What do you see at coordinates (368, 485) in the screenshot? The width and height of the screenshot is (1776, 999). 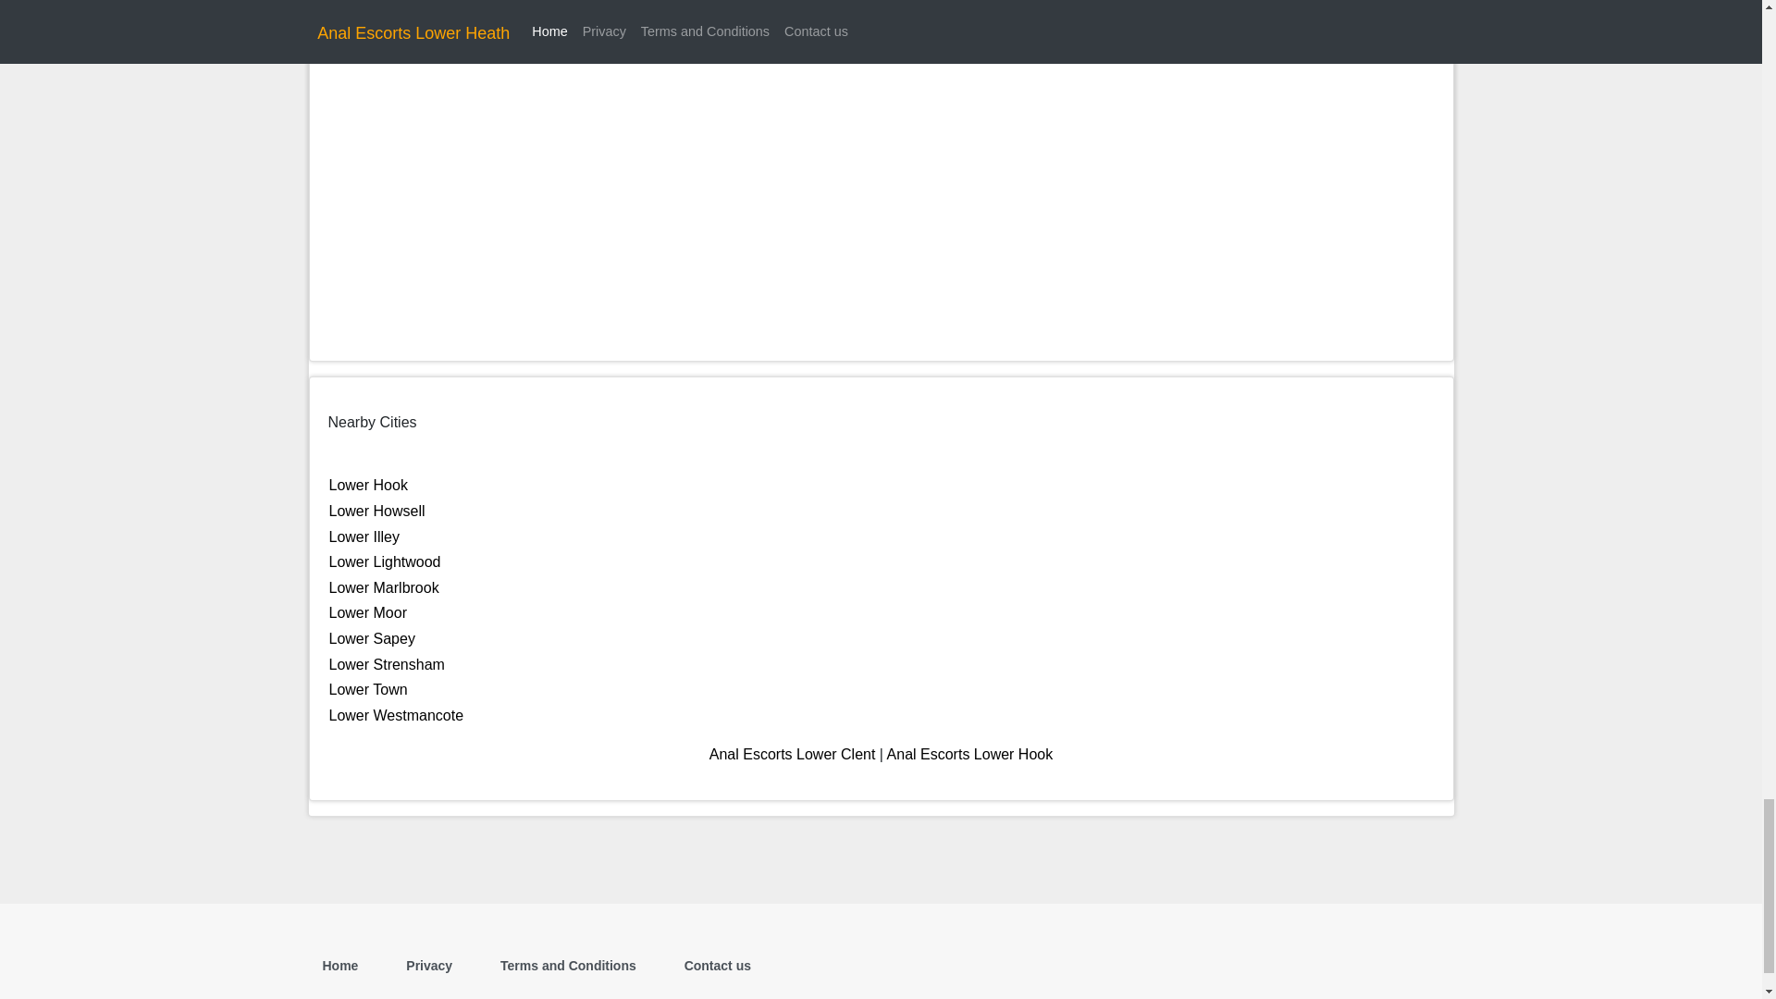 I see `Lower Hook` at bounding box center [368, 485].